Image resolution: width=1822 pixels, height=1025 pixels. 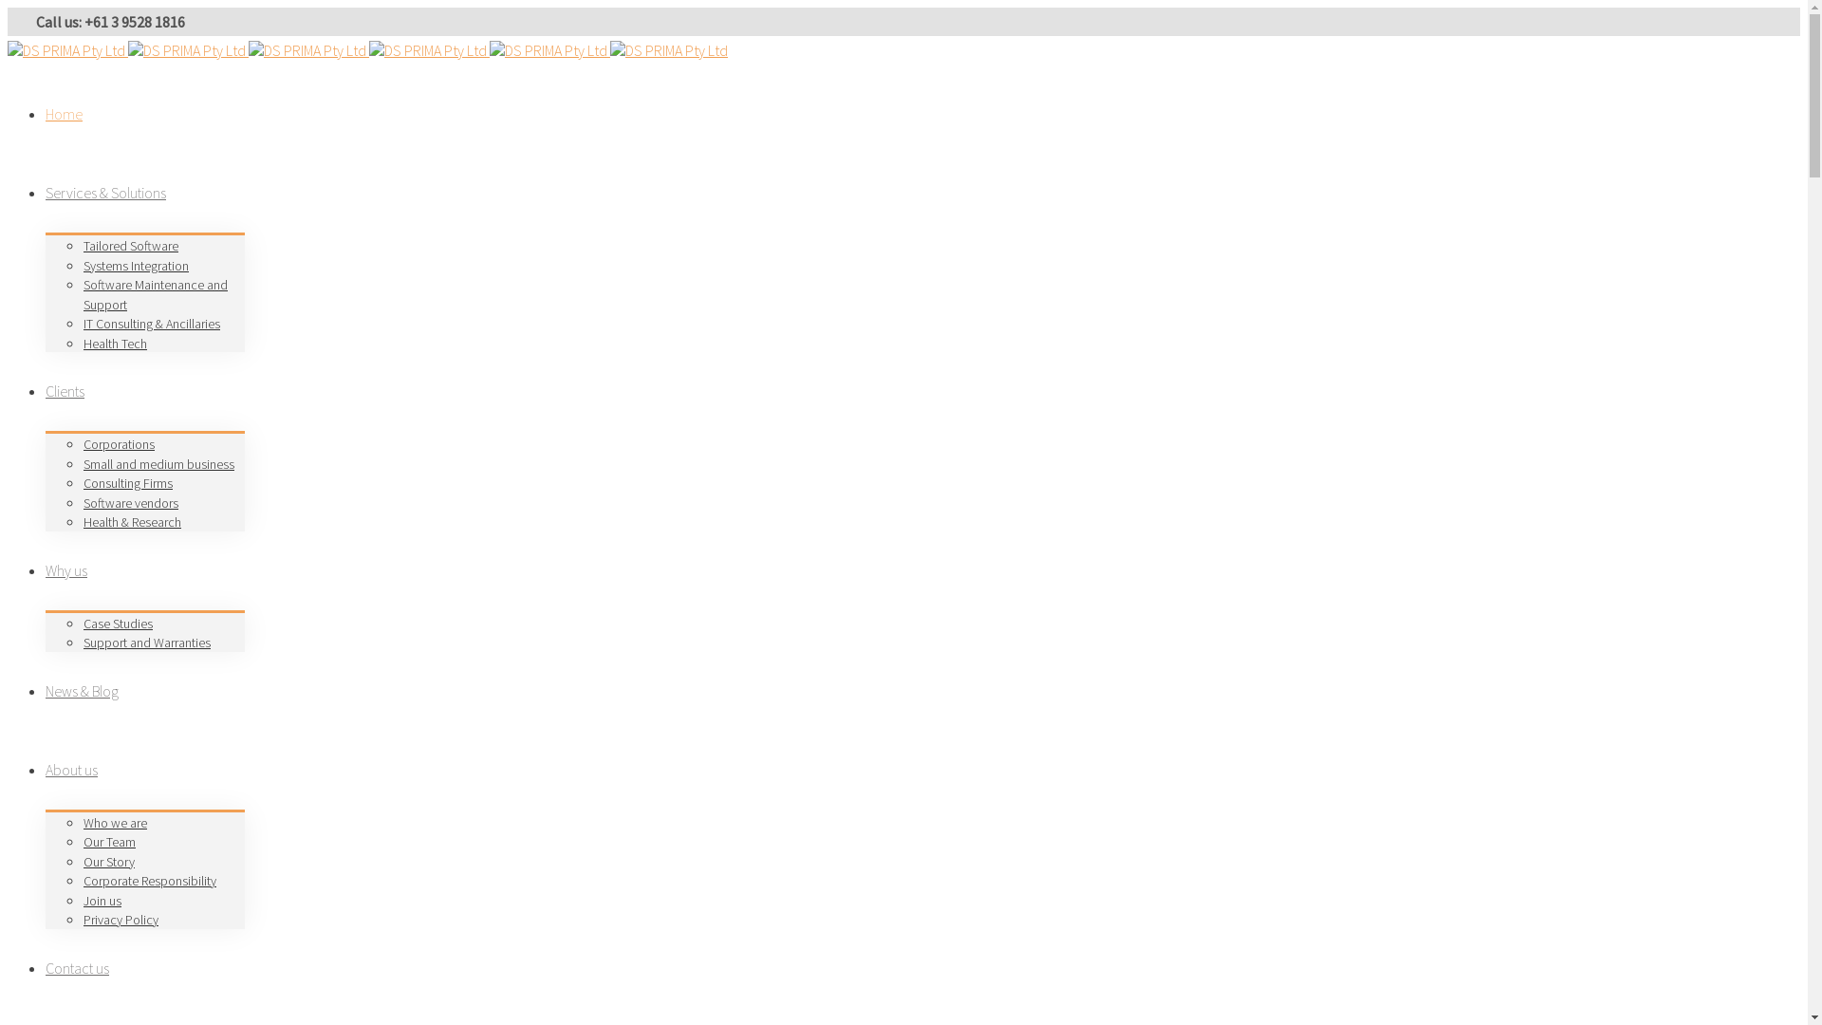 What do you see at coordinates (150, 881) in the screenshot?
I see `Corporate Responsibility` at bounding box center [150, 881].